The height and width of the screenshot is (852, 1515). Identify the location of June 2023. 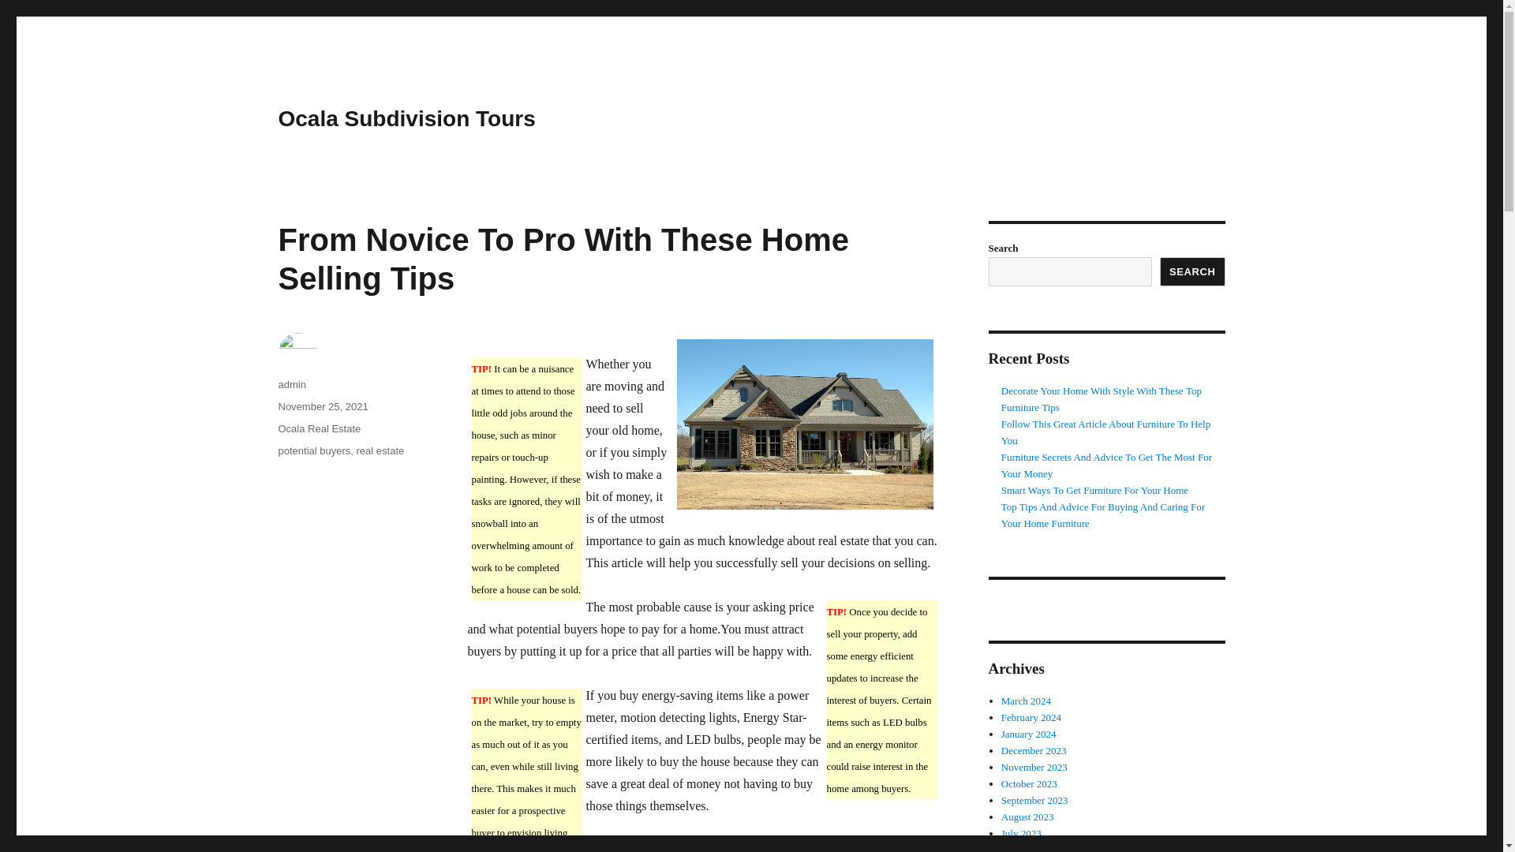
(1023, 848).